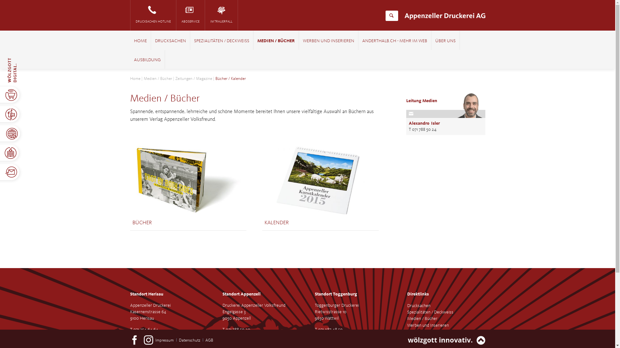  Describe the element at coordinates (418, 306) in the screenshot. I see `Drucksachen` at that location.